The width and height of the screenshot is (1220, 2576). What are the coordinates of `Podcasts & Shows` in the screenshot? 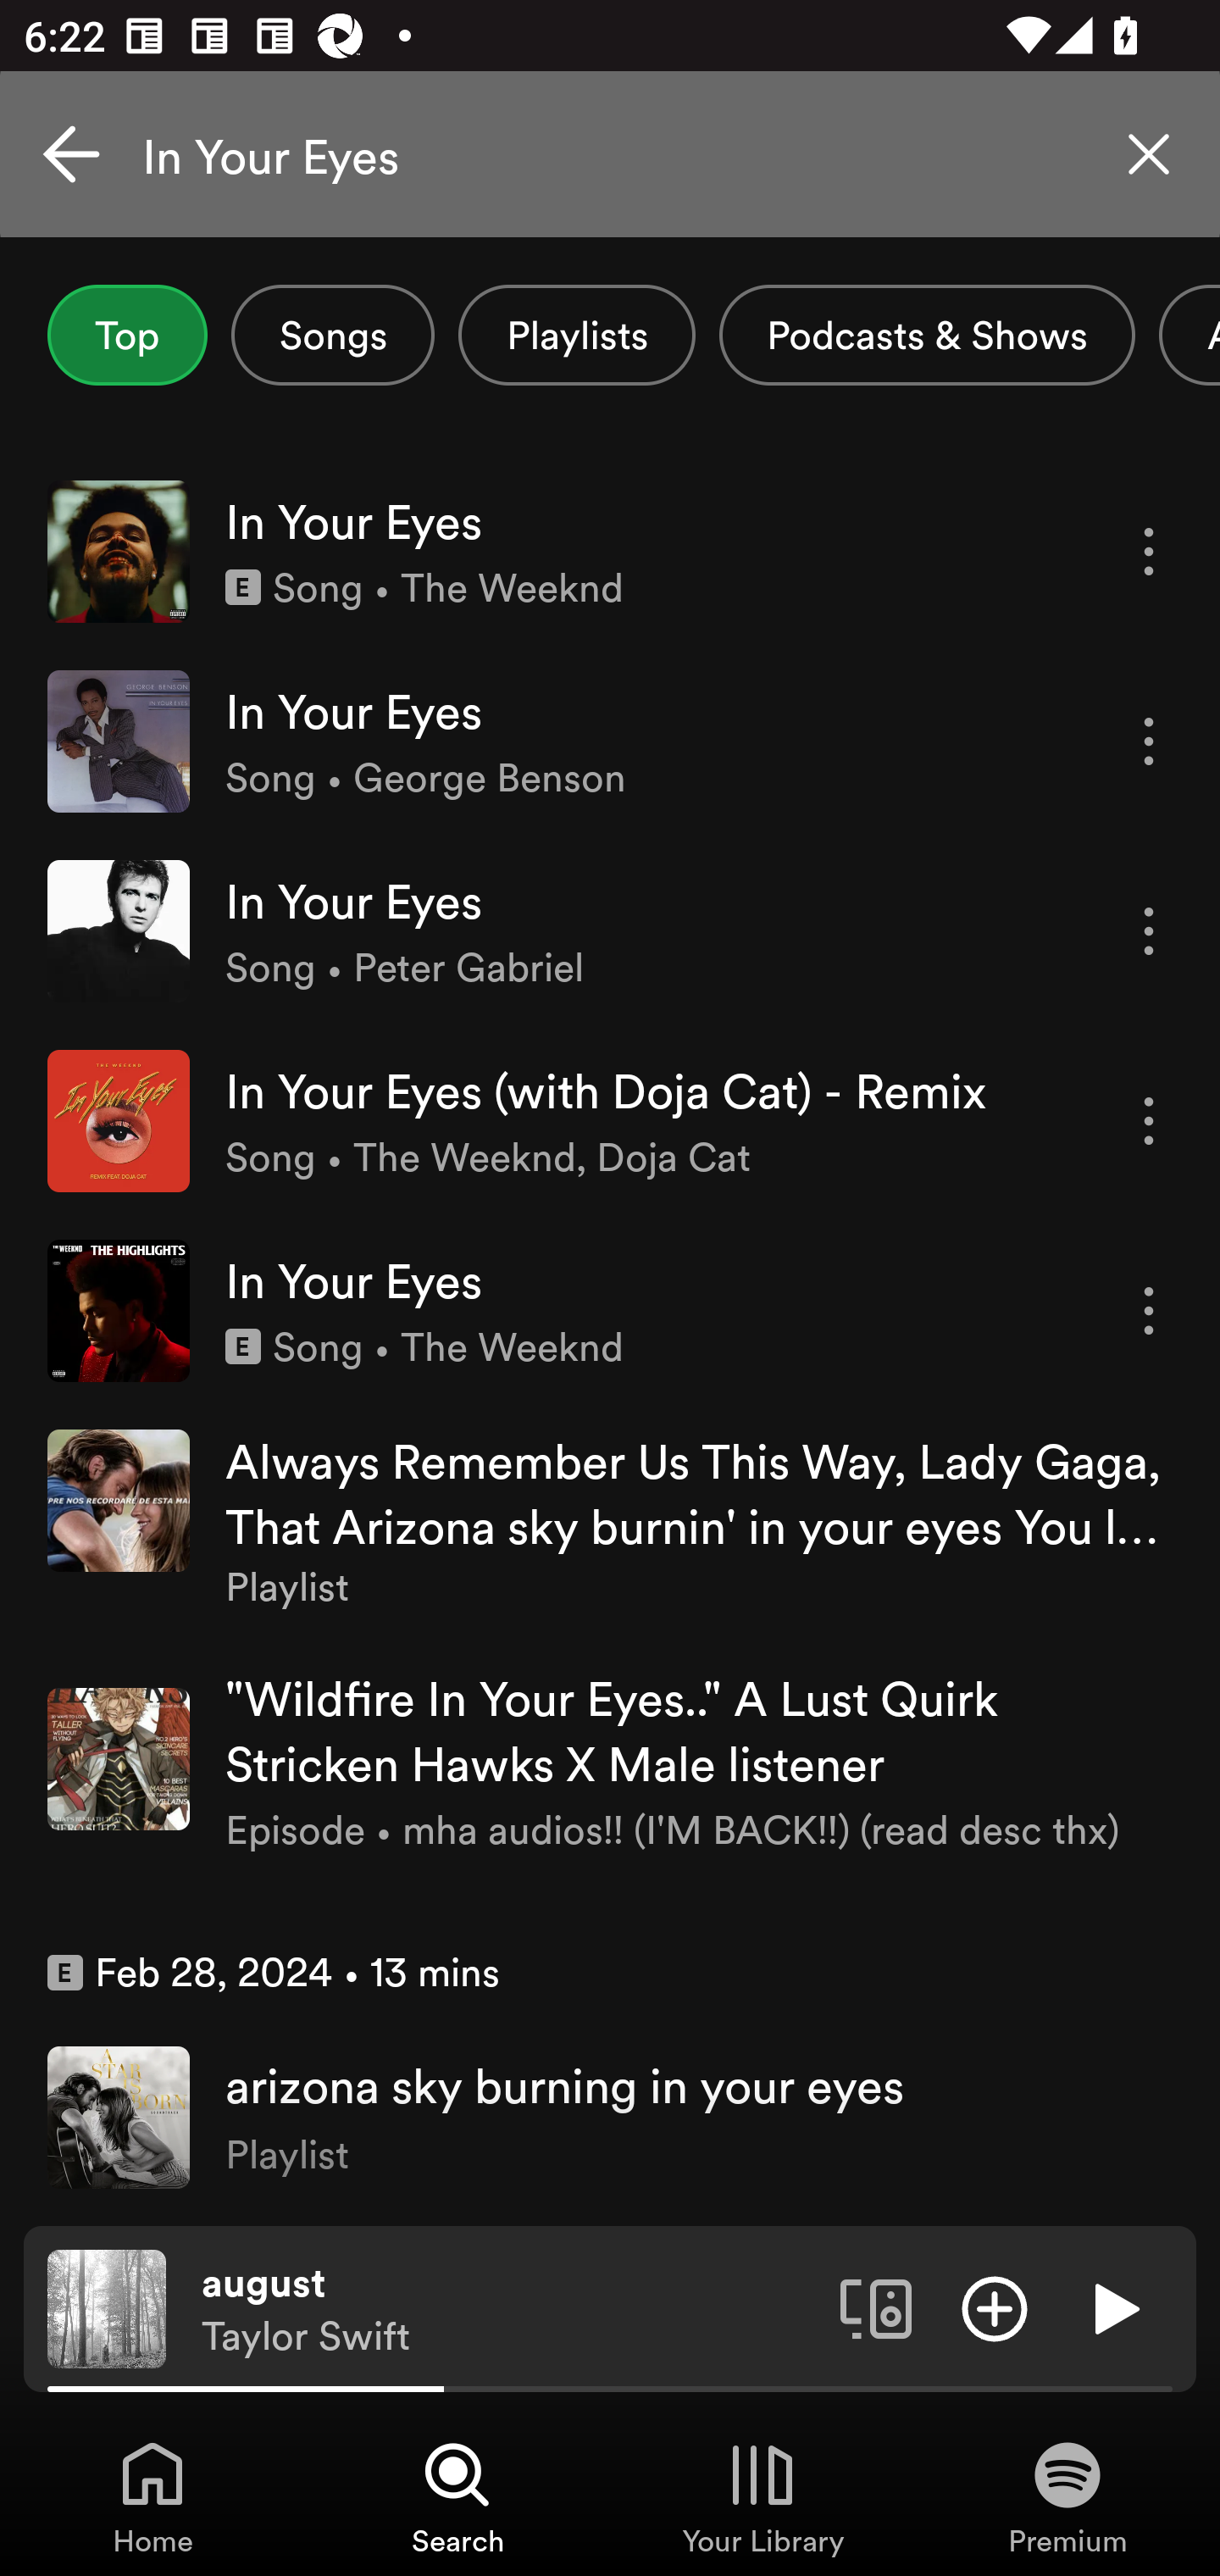 It's located at (927, 335).